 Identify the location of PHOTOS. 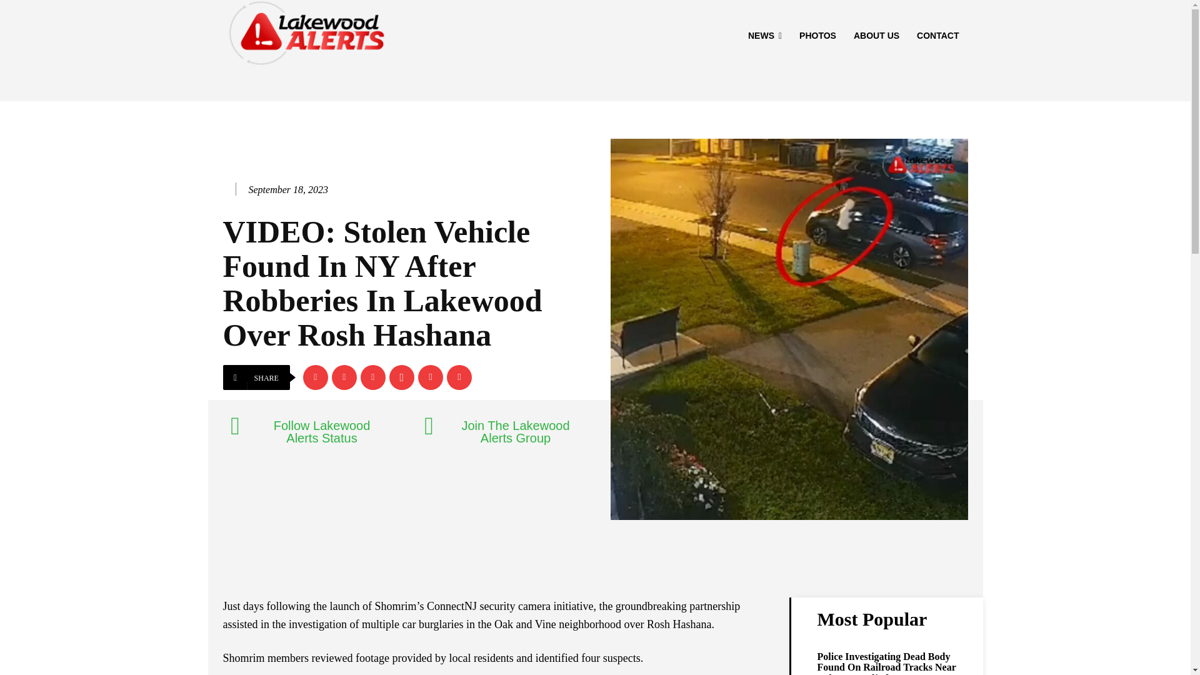
(817, 36).